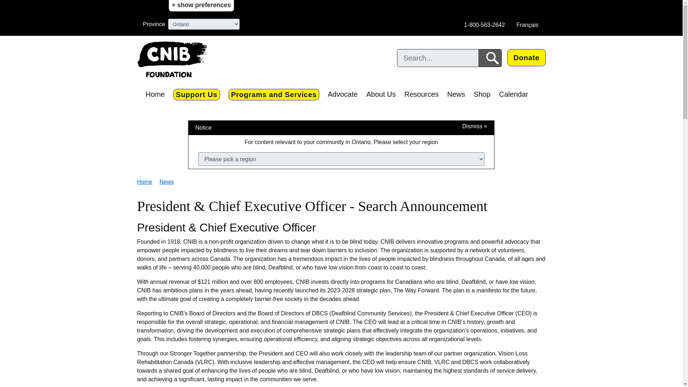 Image resolution: width=688 pixels, height=387 pixels. Describe the element at coordinates (421, 94) in the screenshot. I see `Resources` at that location.